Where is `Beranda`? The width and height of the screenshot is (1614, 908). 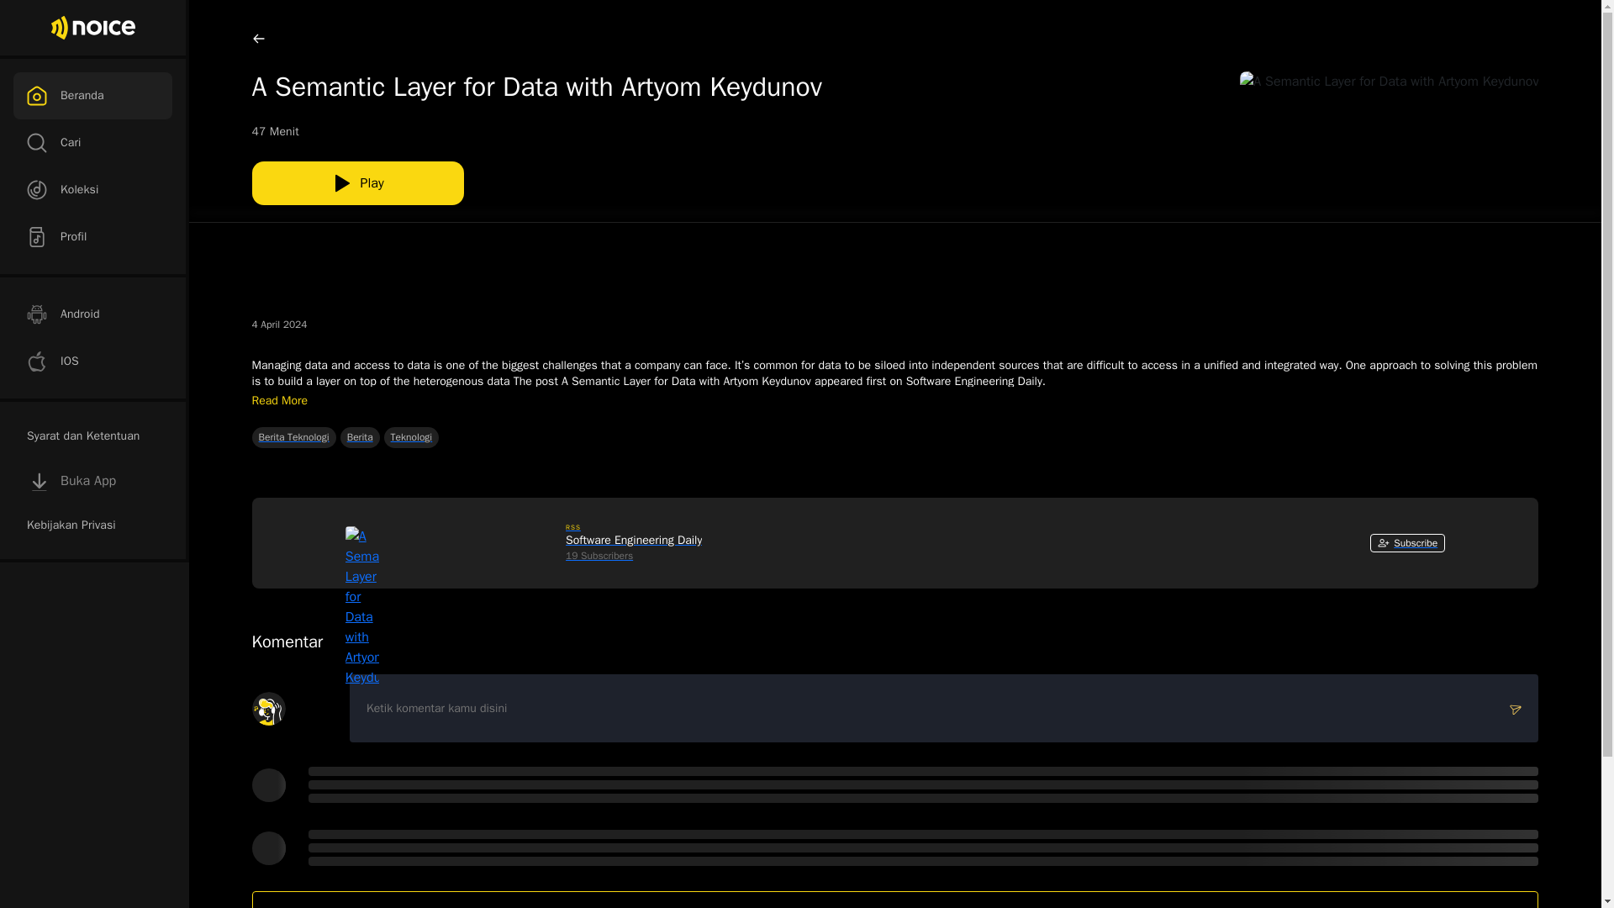 Beranda is located at coordinates (92, 96).